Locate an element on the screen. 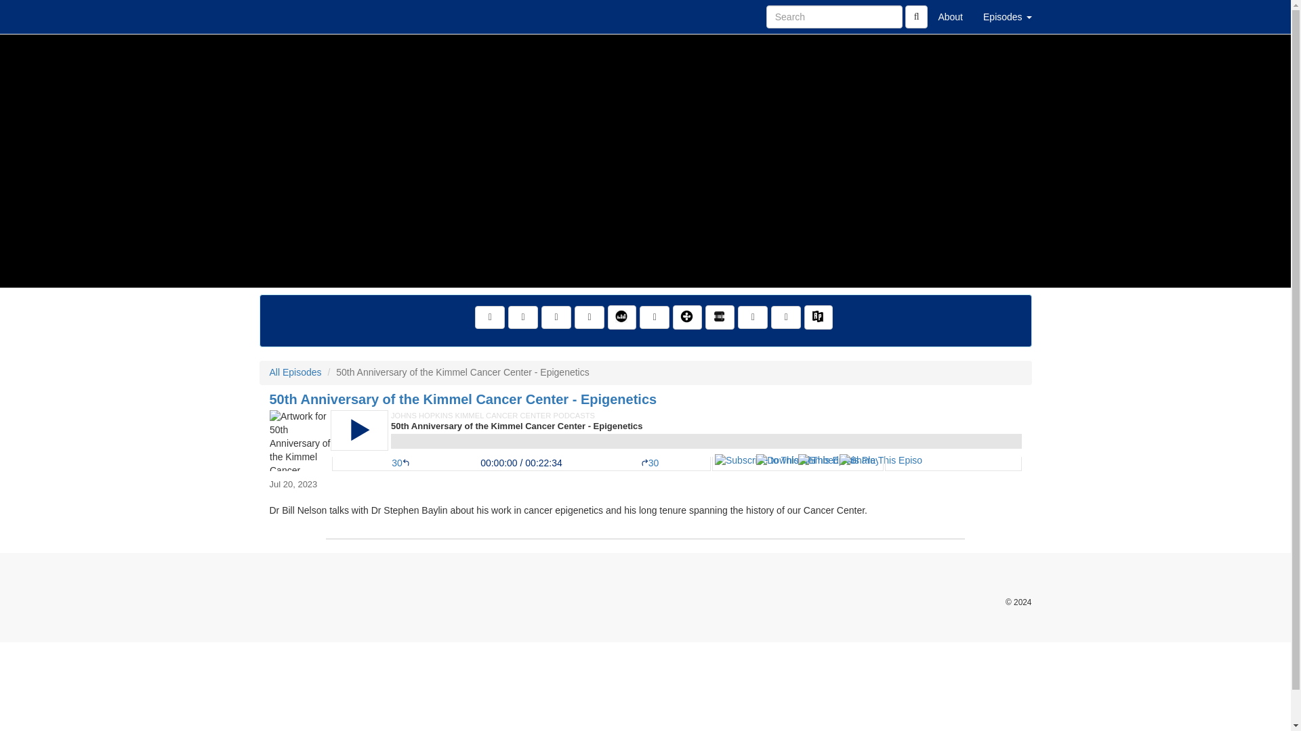 Image resolution: width=1301 pixels, height=731 pixels. 50th Anniversary of the Kimmel Cancer Center - Epigenetics is located at coordinates (645, 440).